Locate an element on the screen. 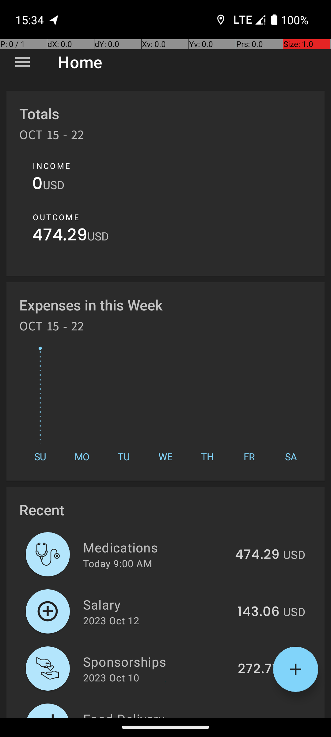  Food Delivery is located at coordinates (157, 714).